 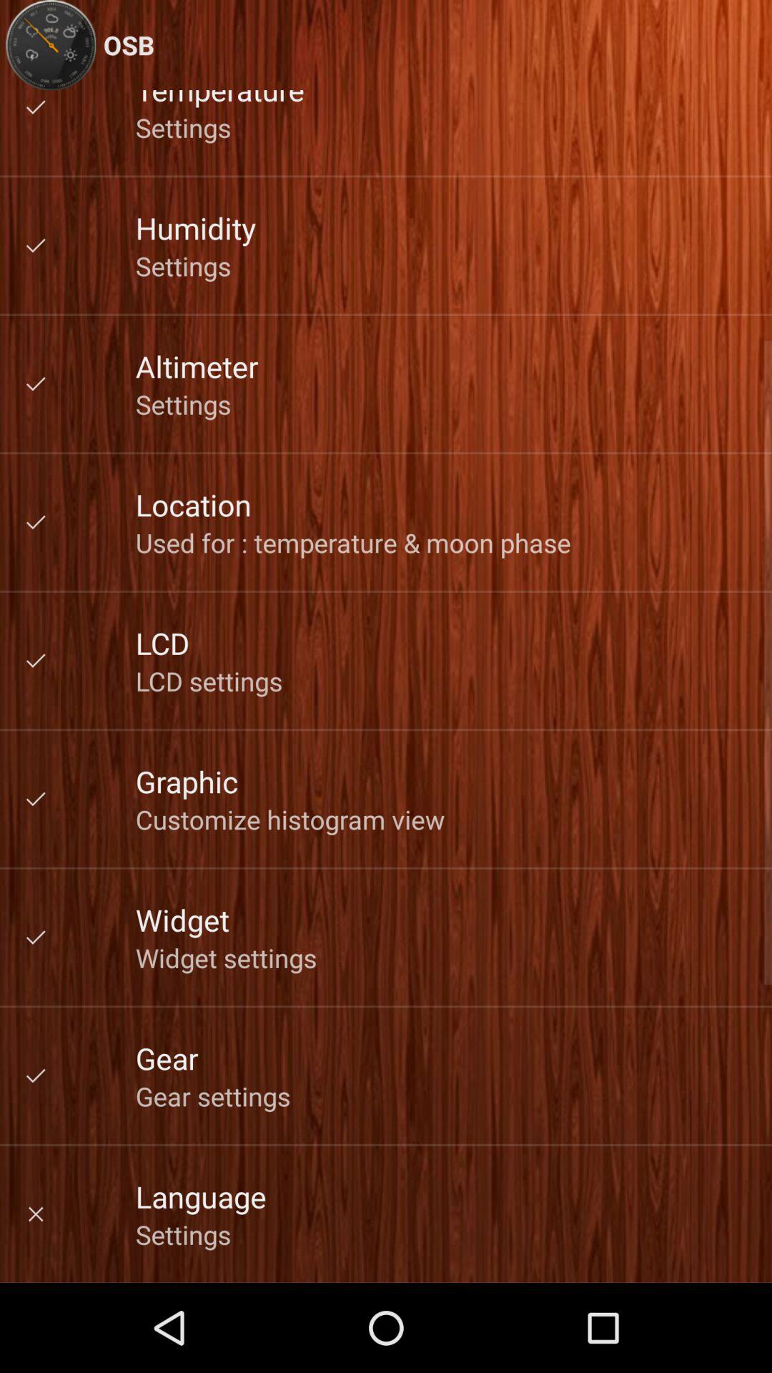 I want to click on turn on app above settings icon, so click(x=200, y=1196).